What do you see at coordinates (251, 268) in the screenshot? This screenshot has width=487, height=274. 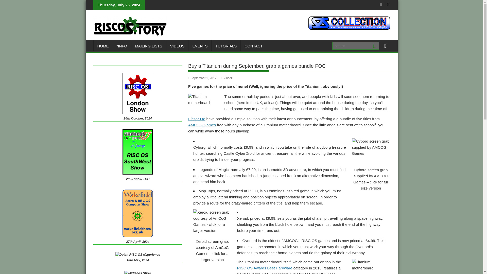 I see `RISC OS Awards` at bounding box center [251, 268].